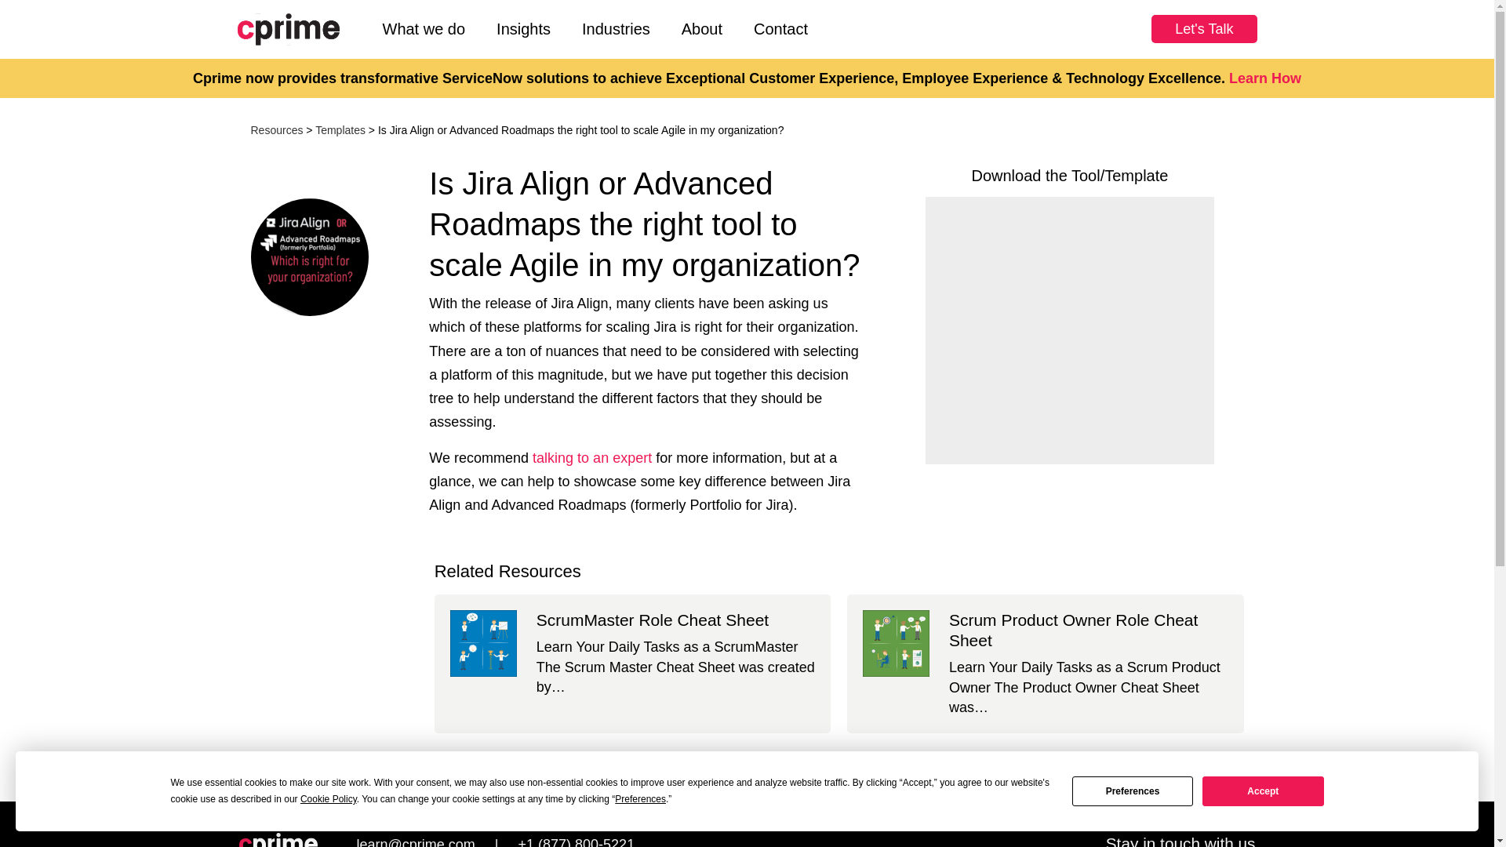 The width and height of the screenshot is (1506, 847). Describe the element at coordinates (1264, 78) in the screenshot. I see `Learn How` at that location.